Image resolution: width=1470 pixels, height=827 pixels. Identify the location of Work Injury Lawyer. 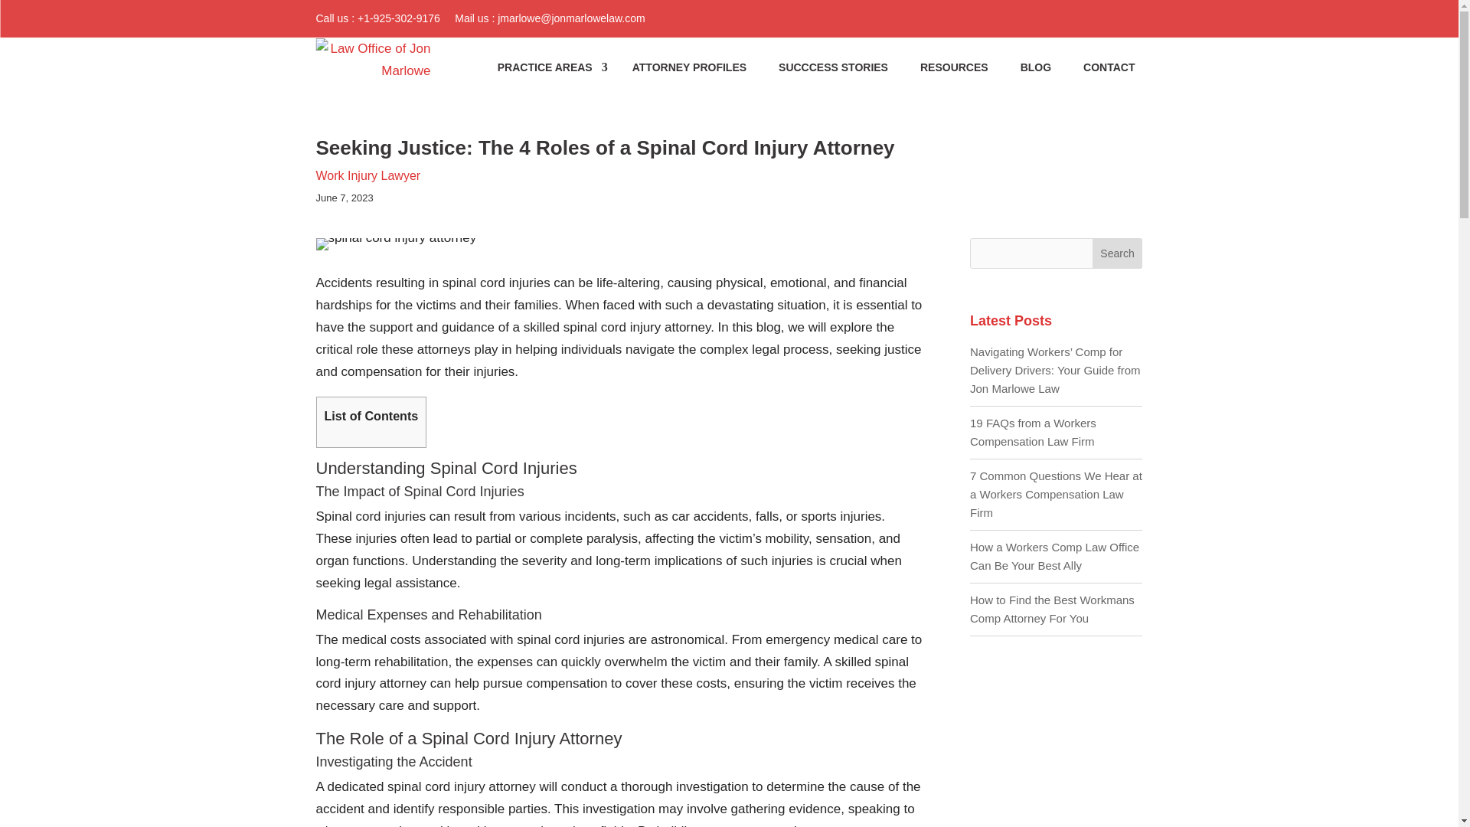
(367, 175).